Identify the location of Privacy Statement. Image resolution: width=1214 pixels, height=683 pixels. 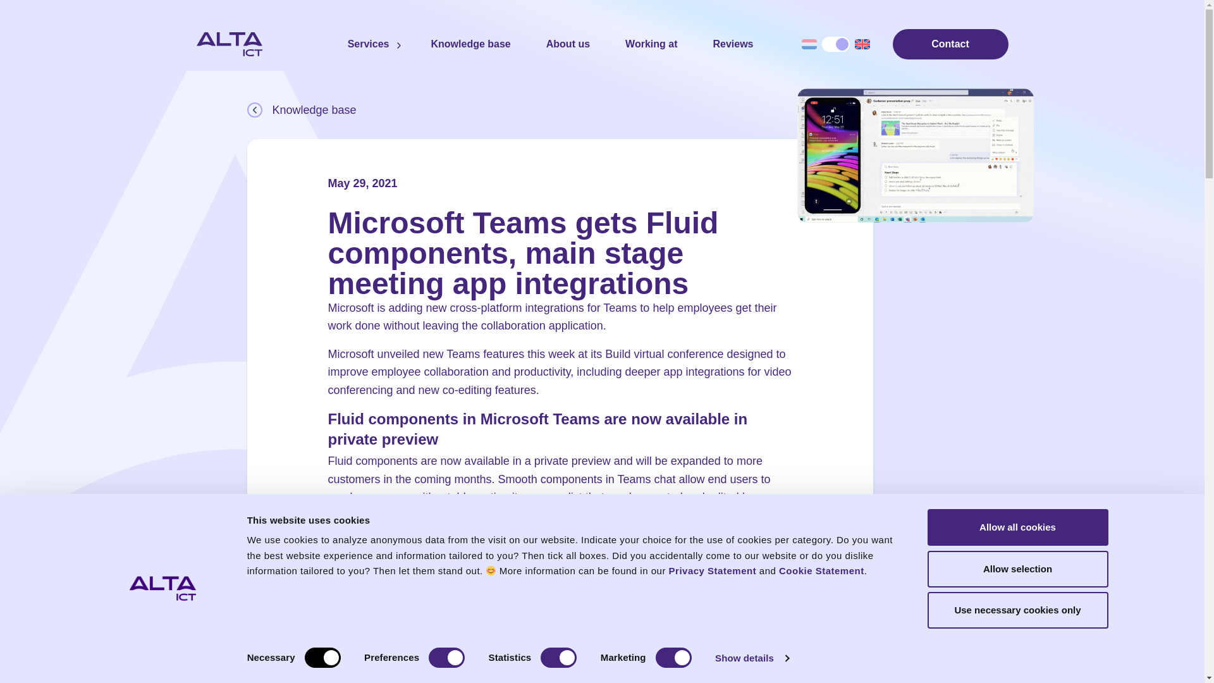
(712, 570).